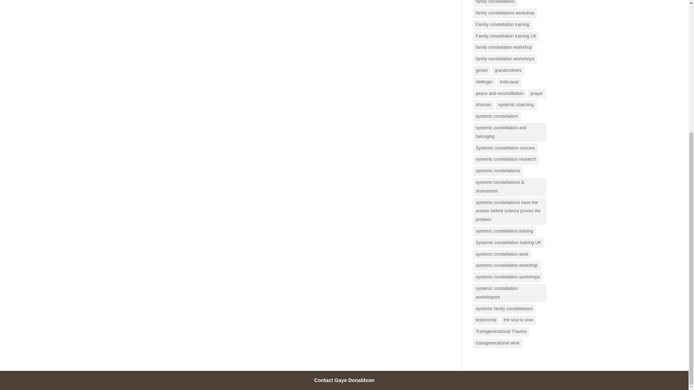 The width and height of the screenshot is (694, 390). I want to click on Family constellation training UK, so click(506, 36).